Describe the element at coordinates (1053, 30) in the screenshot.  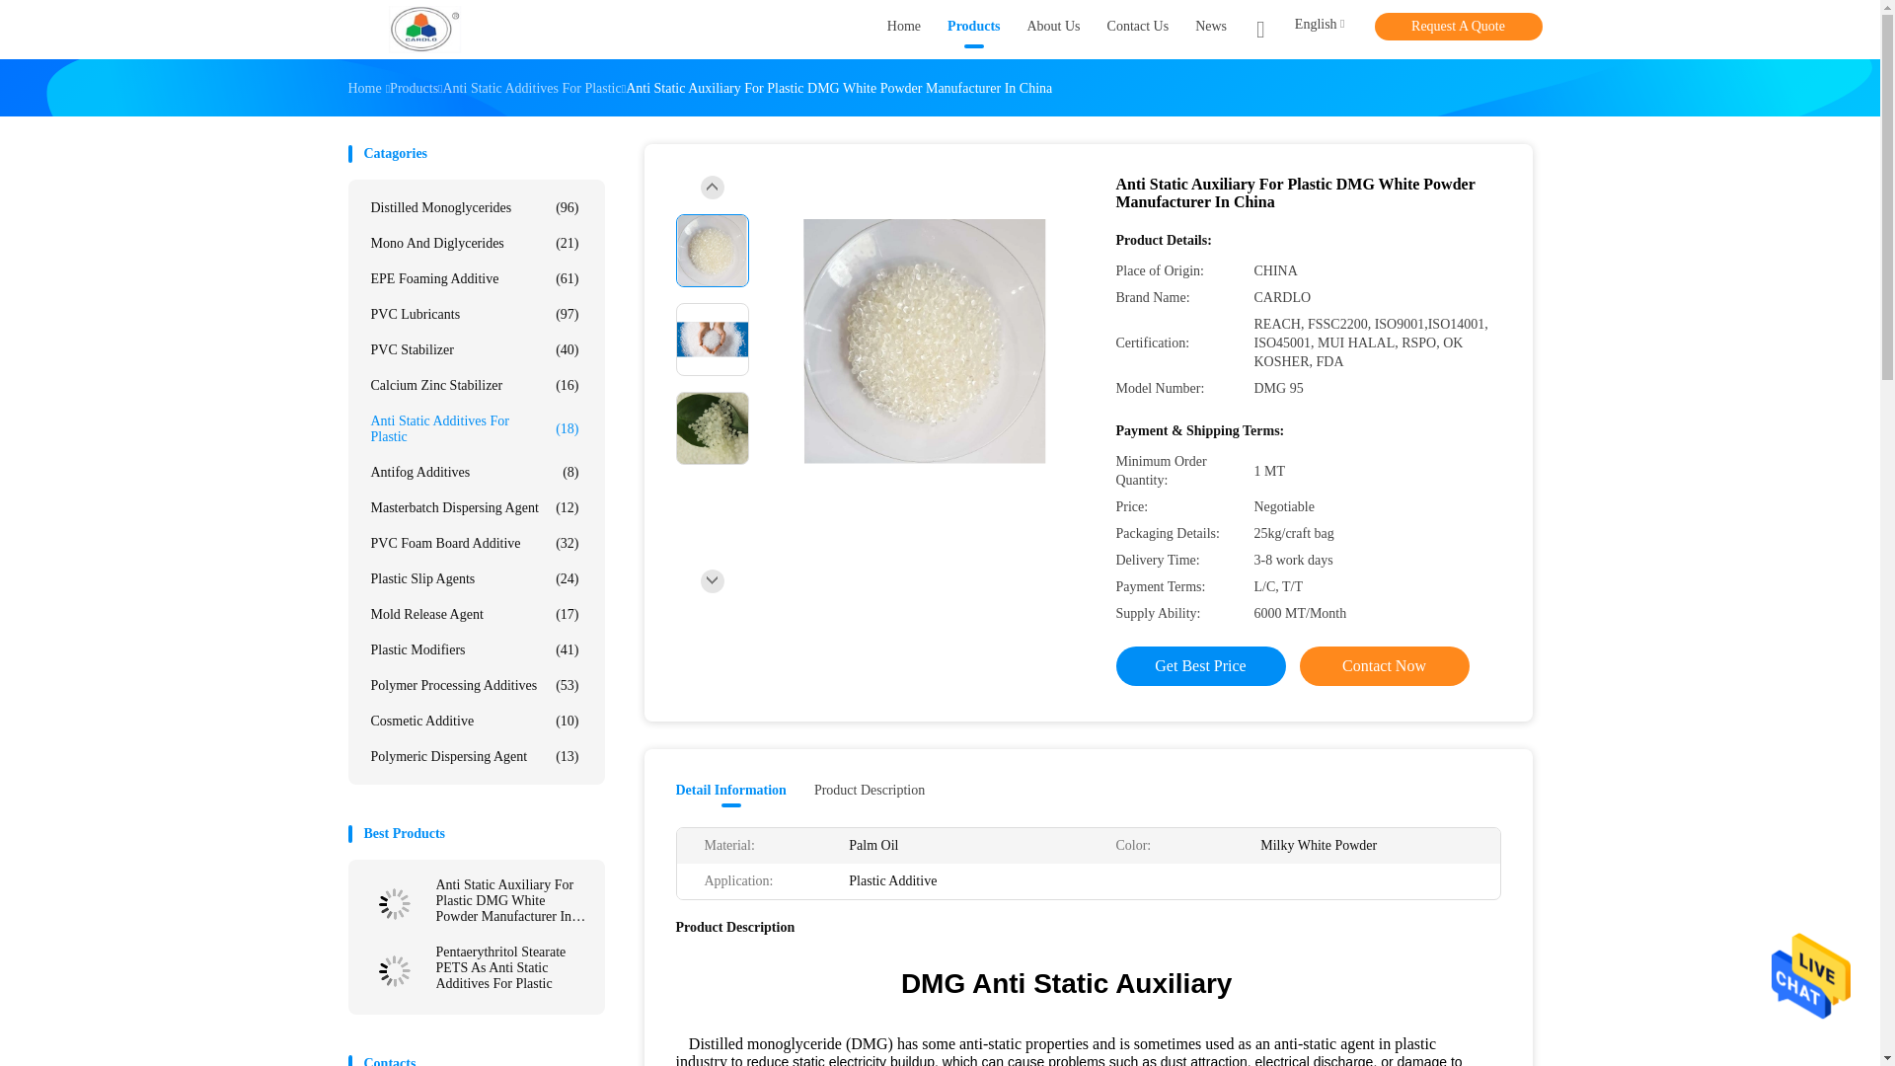
I see `About Us` at that location.